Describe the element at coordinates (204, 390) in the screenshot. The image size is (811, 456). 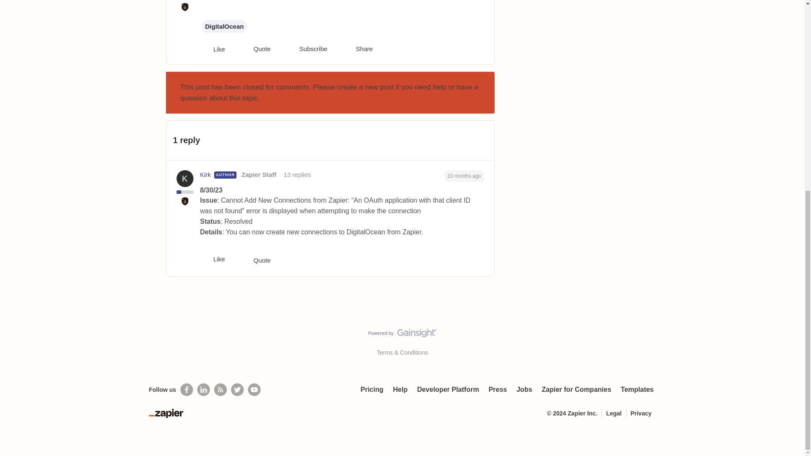
I see `Follow us on LinkedIn` at that location.